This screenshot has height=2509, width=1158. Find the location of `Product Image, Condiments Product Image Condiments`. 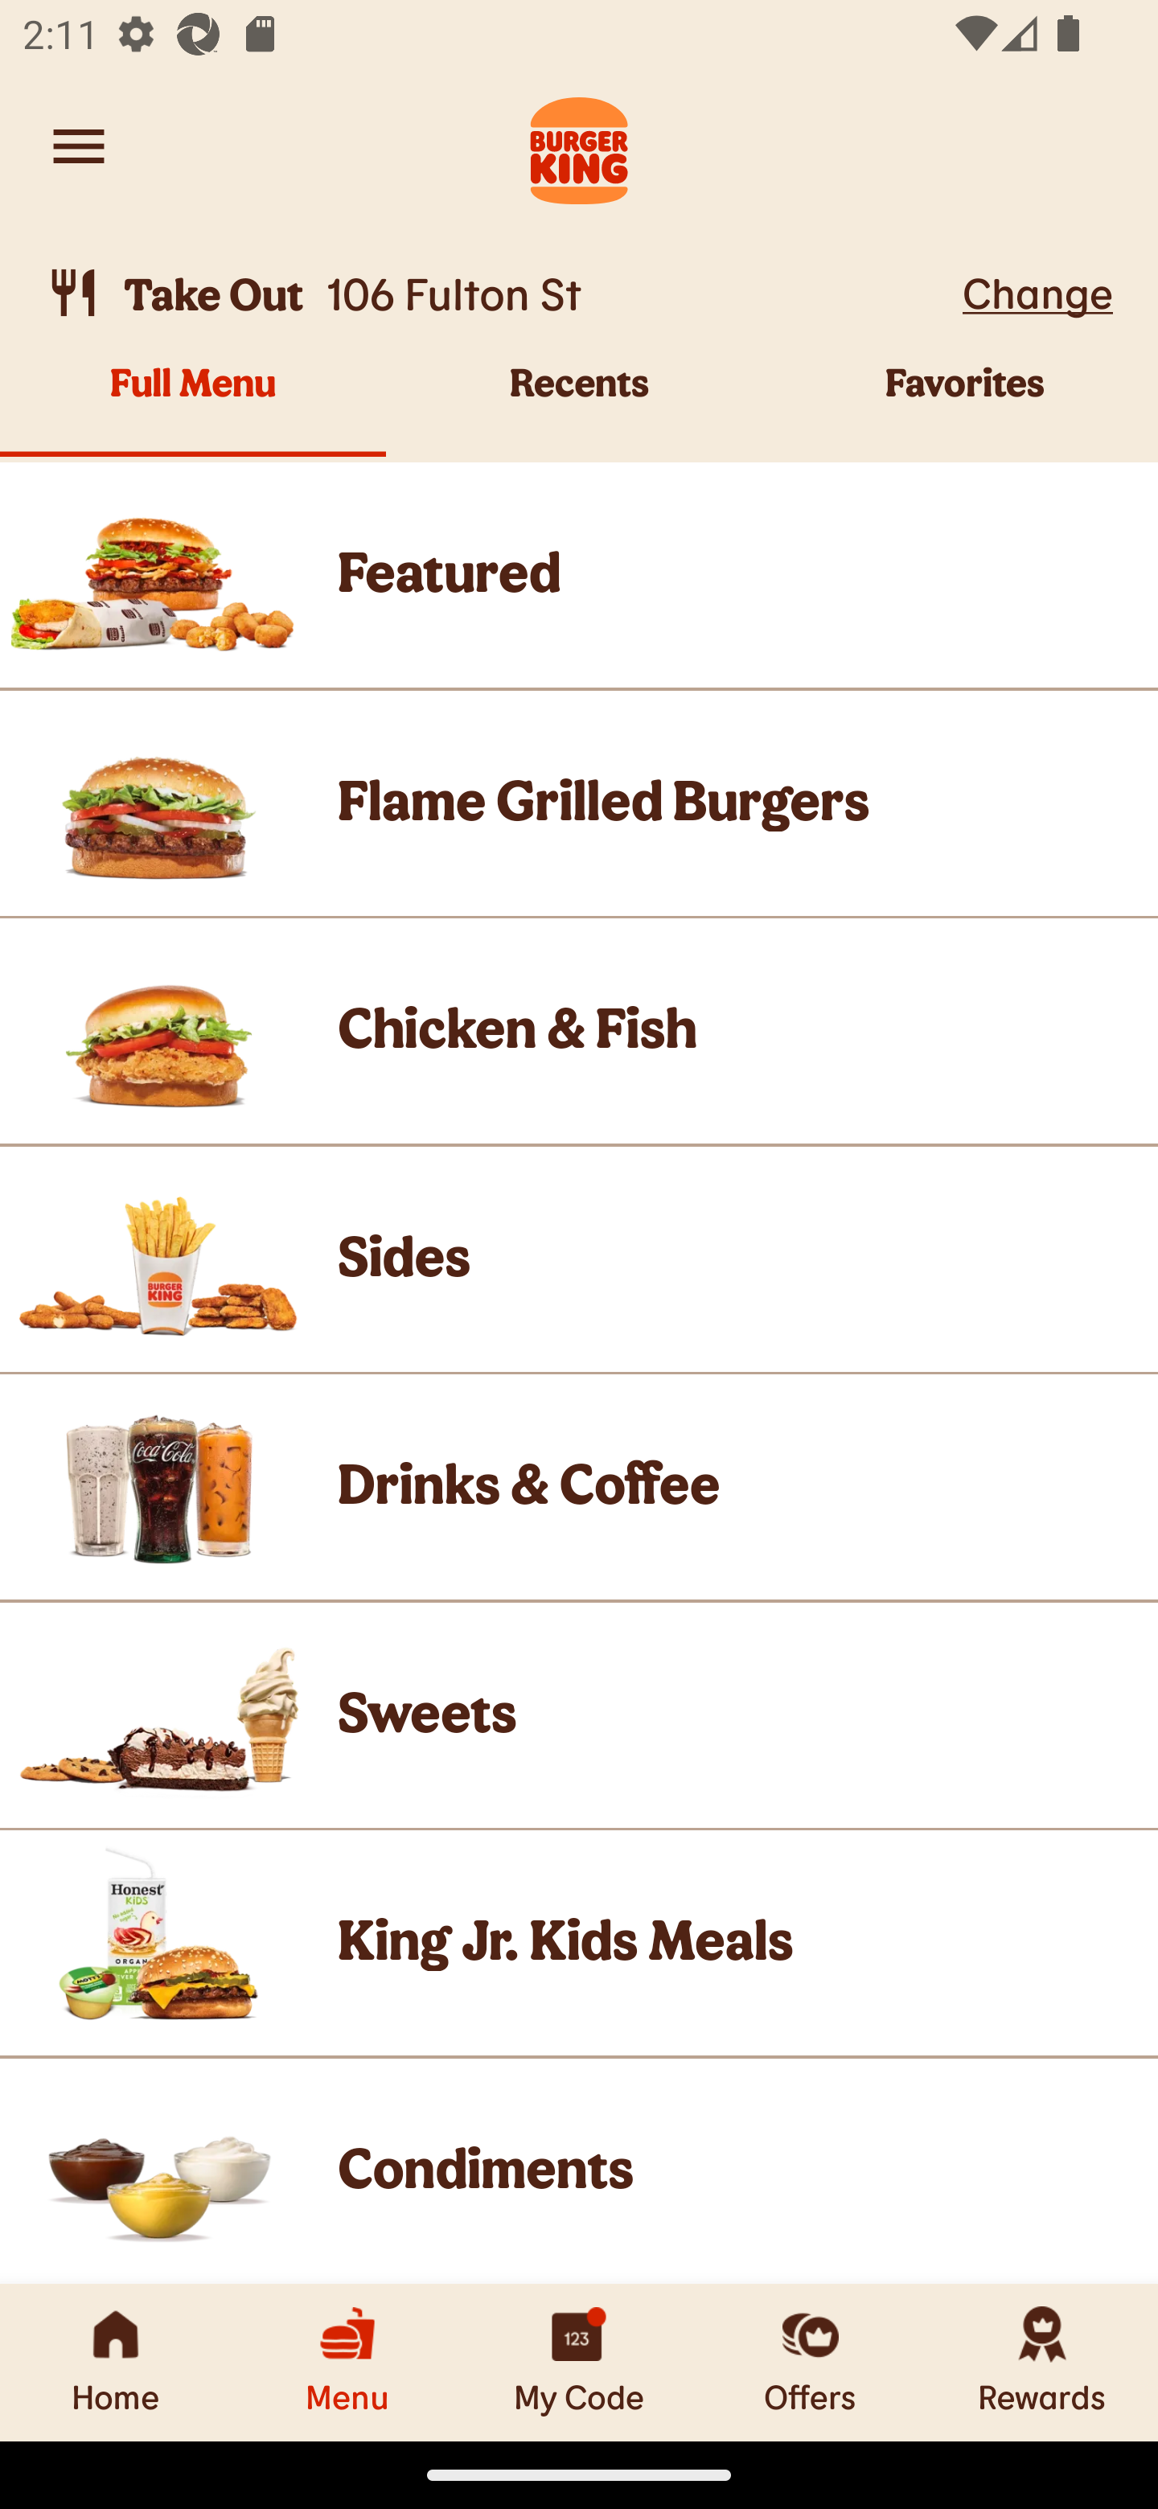

Product Image, Condiments Product Image Condiments is located at coordinates (579, 2171).